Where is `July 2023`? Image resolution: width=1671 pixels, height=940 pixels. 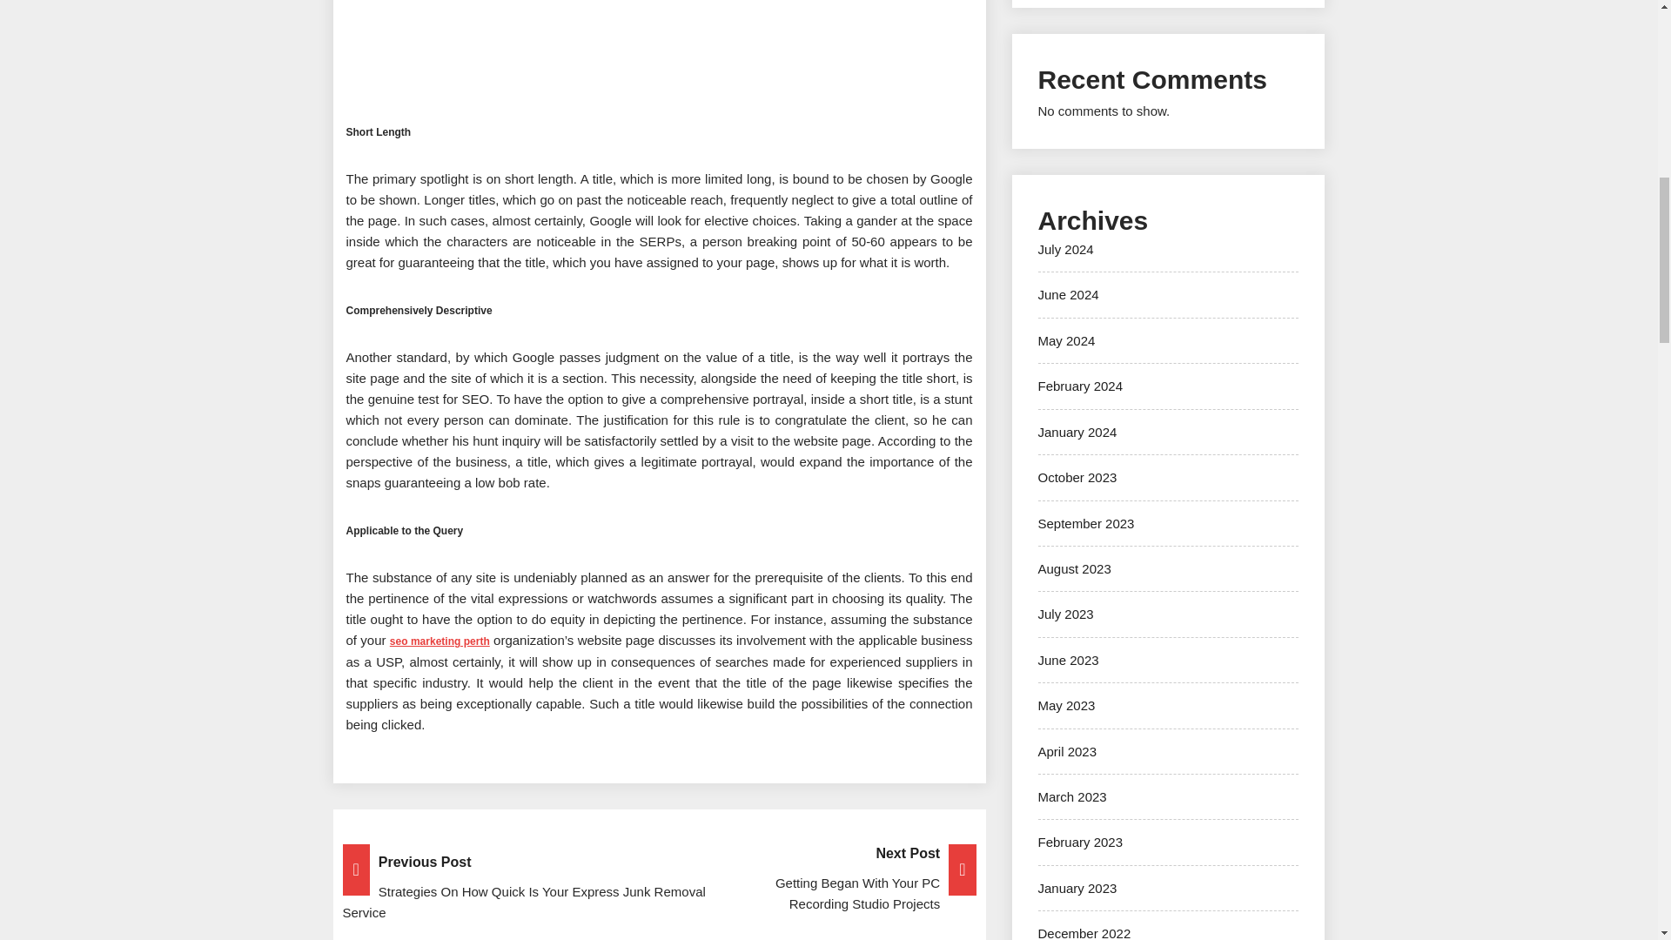
July 2023 is located at coordinates (1065, 613).